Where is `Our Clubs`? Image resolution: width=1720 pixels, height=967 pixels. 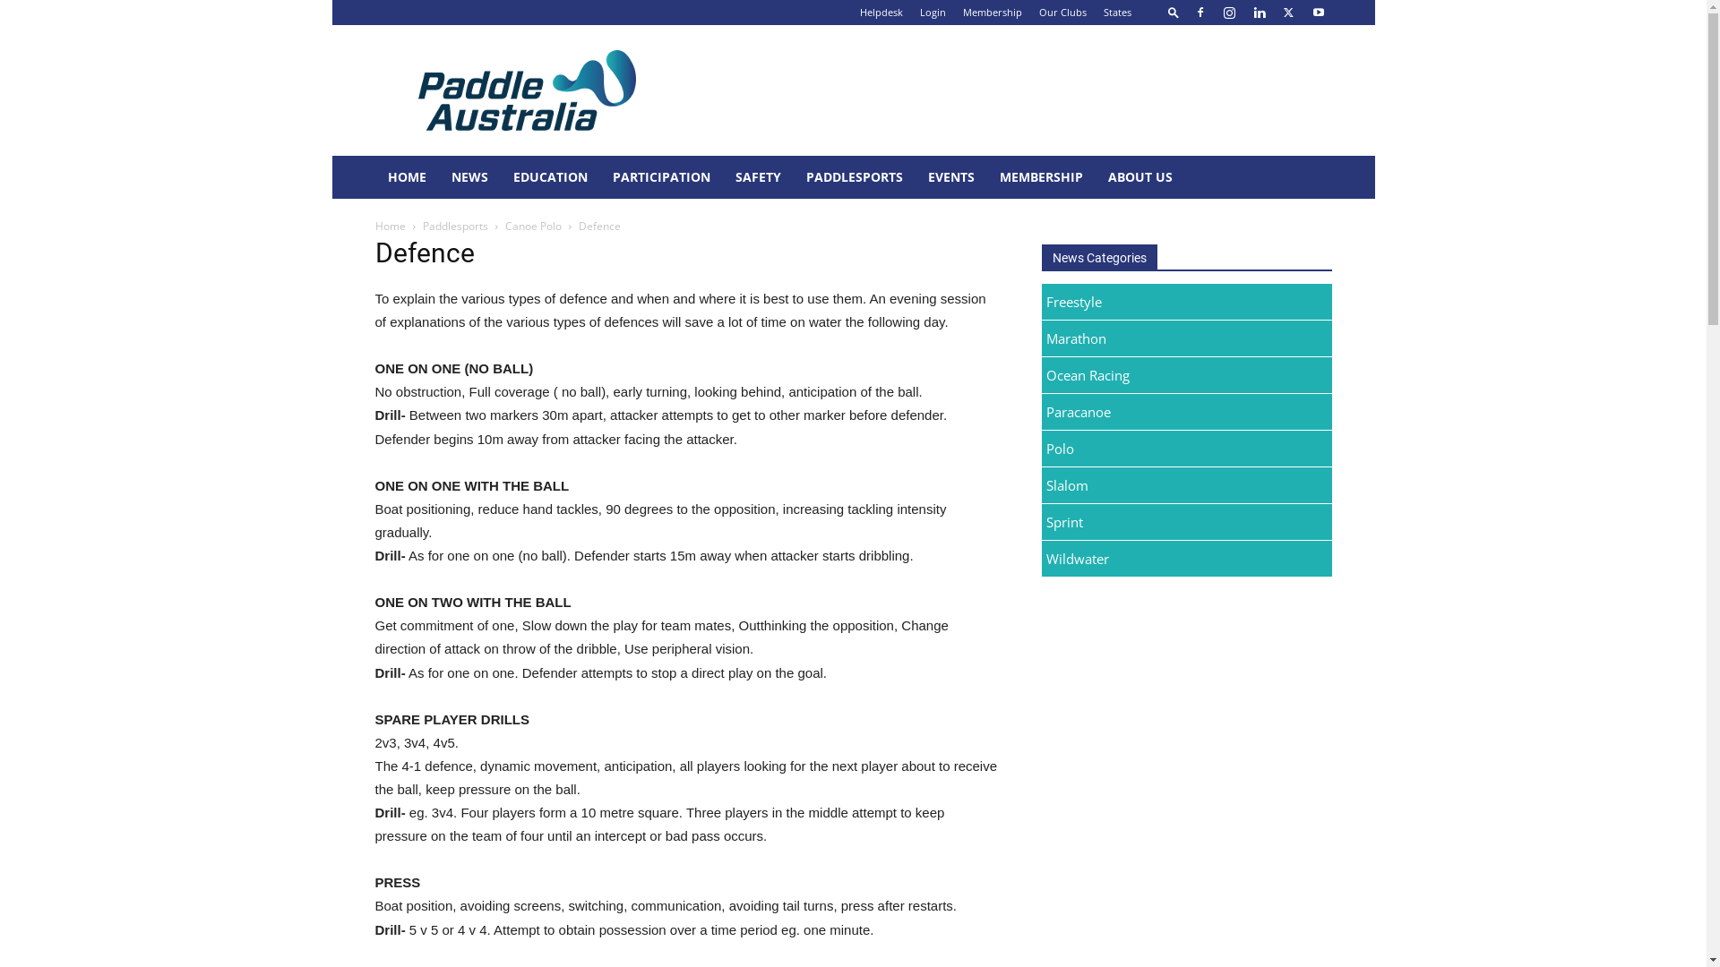
Our Clubs is located at coordinates (1062, 13).